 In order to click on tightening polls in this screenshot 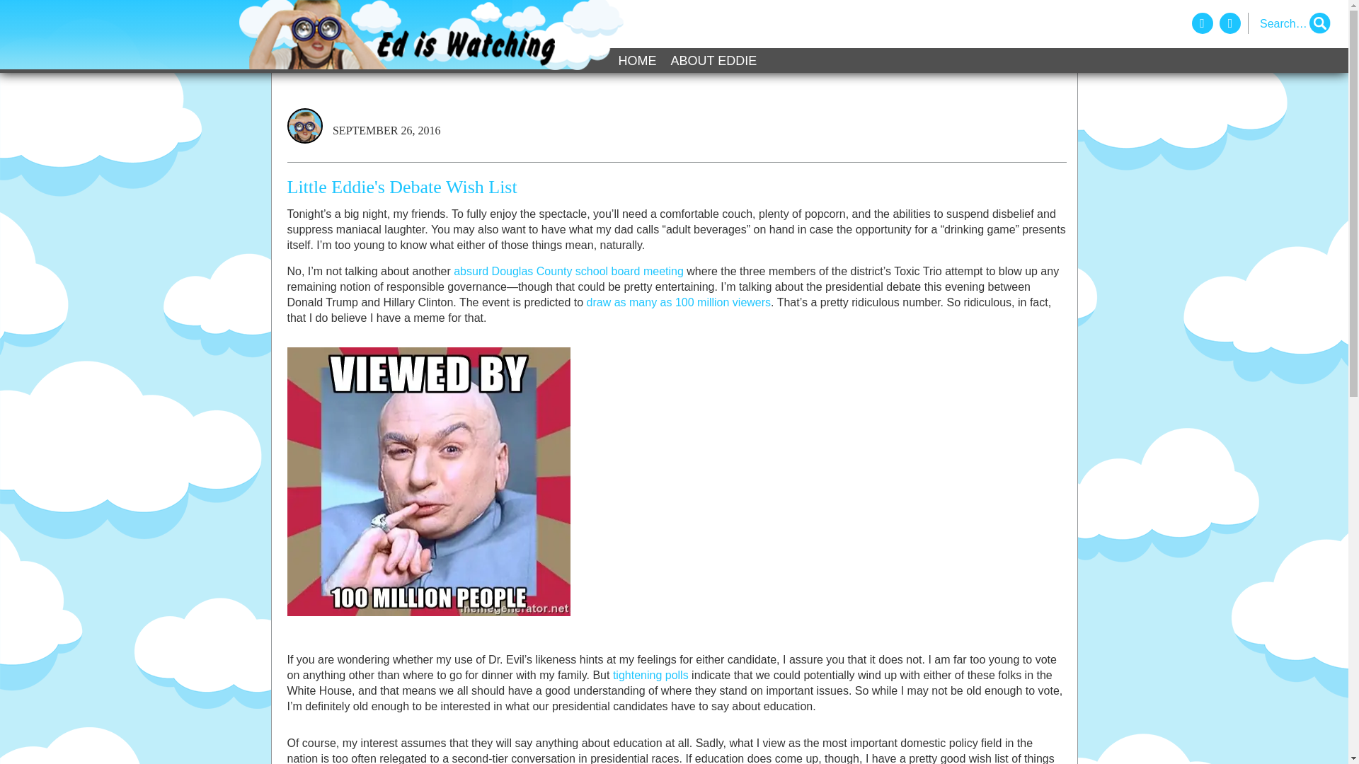, I will do `click(650, 675)`.